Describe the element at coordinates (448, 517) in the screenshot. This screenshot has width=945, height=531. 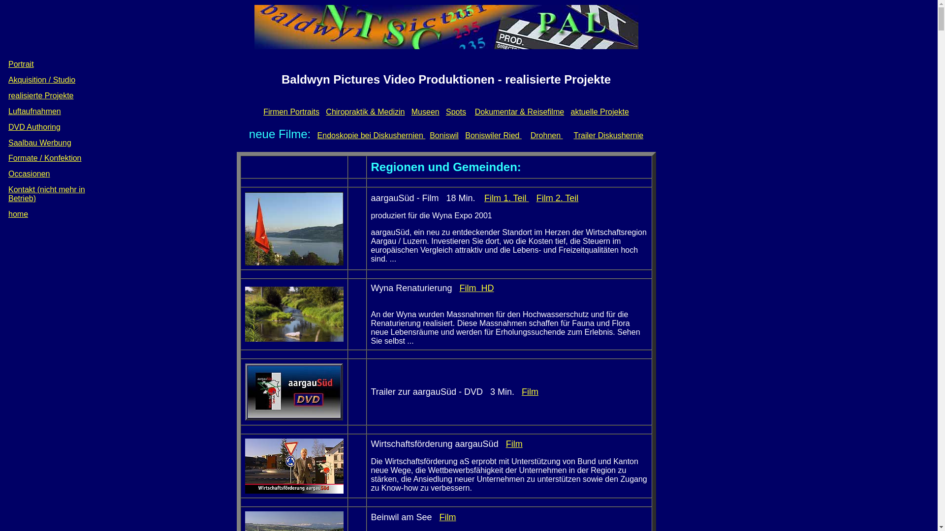
I see `Film` at that location.